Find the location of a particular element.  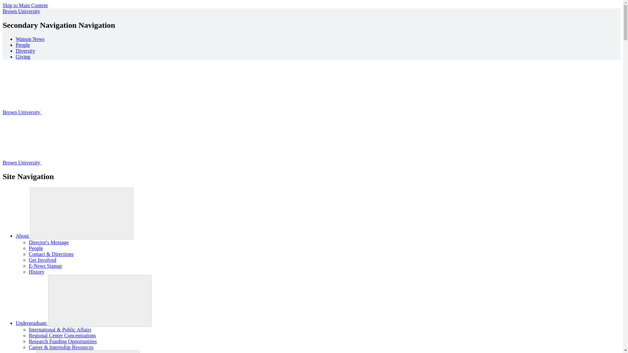

People is located at coordinates (23, 44).